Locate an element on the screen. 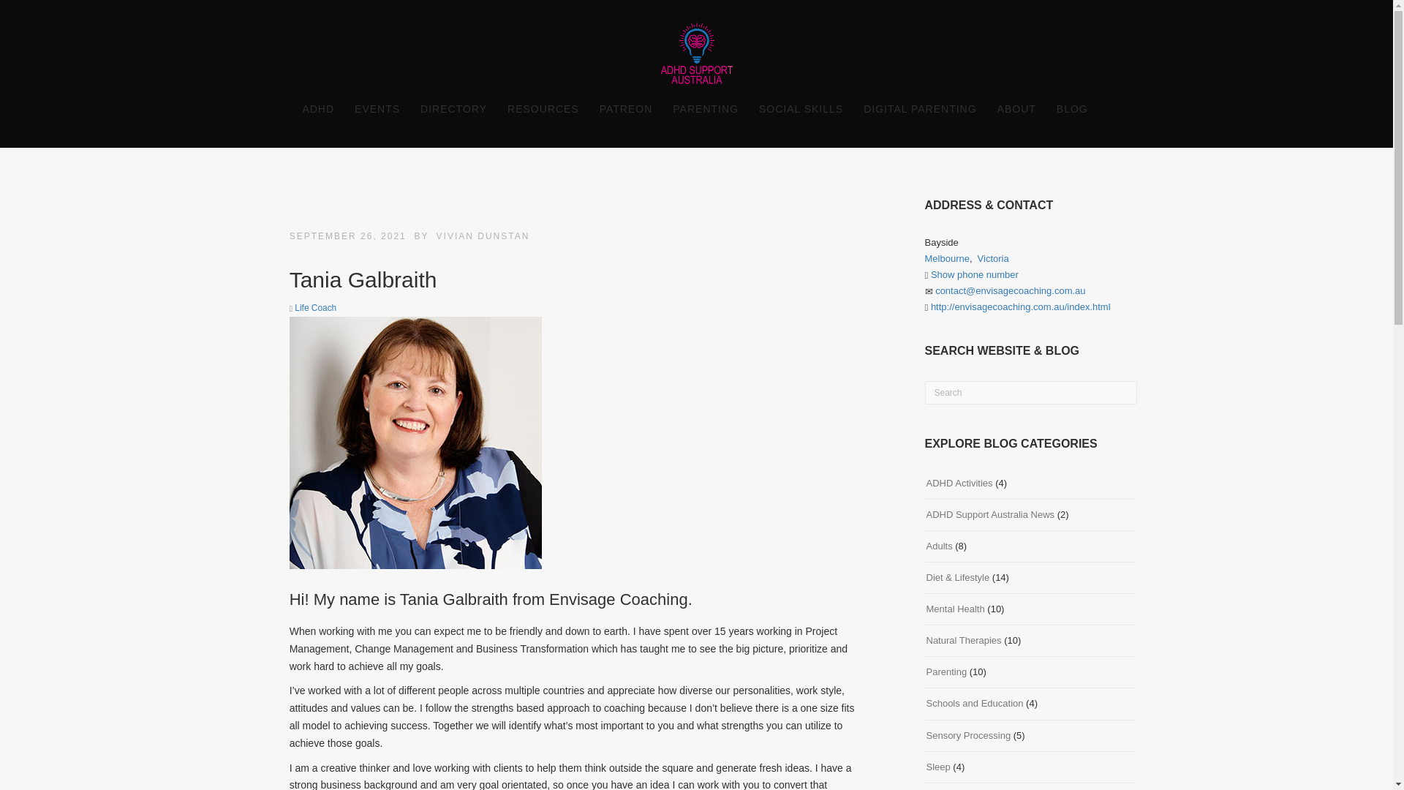 The width and height of the screenshot is (1404, 790). SOCIAL SKILLS is located at coordinates (801, 110).